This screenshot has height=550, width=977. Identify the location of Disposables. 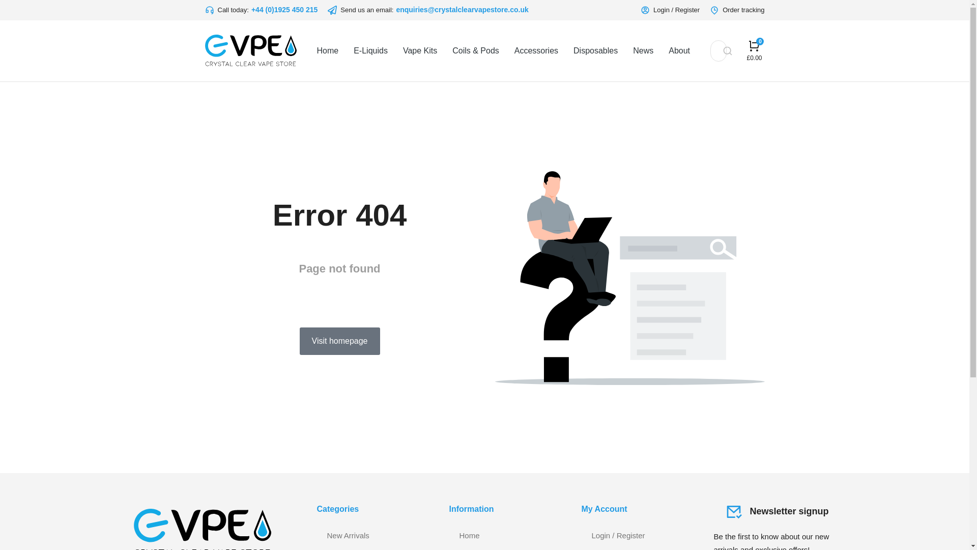
(595, 51).